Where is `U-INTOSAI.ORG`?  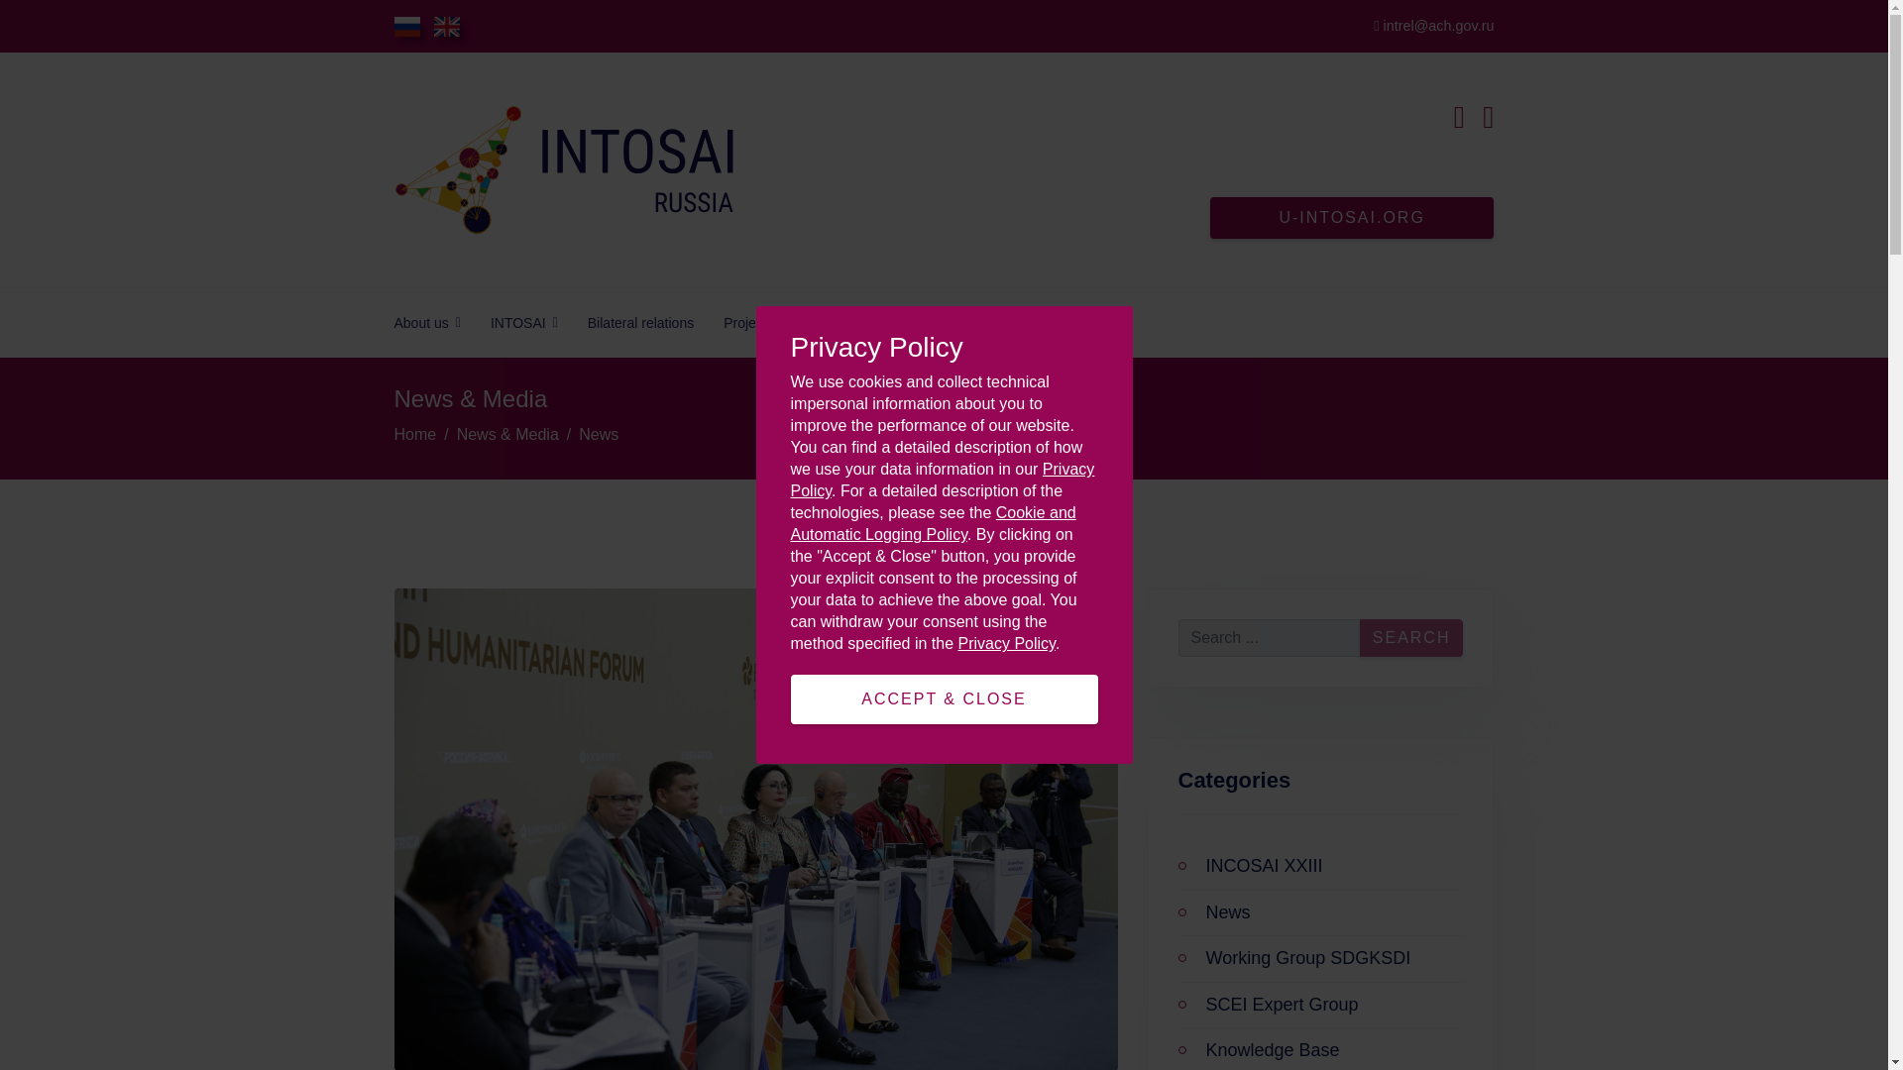
U-INTOSAI.ORG is located at coordinates (1352, 217).